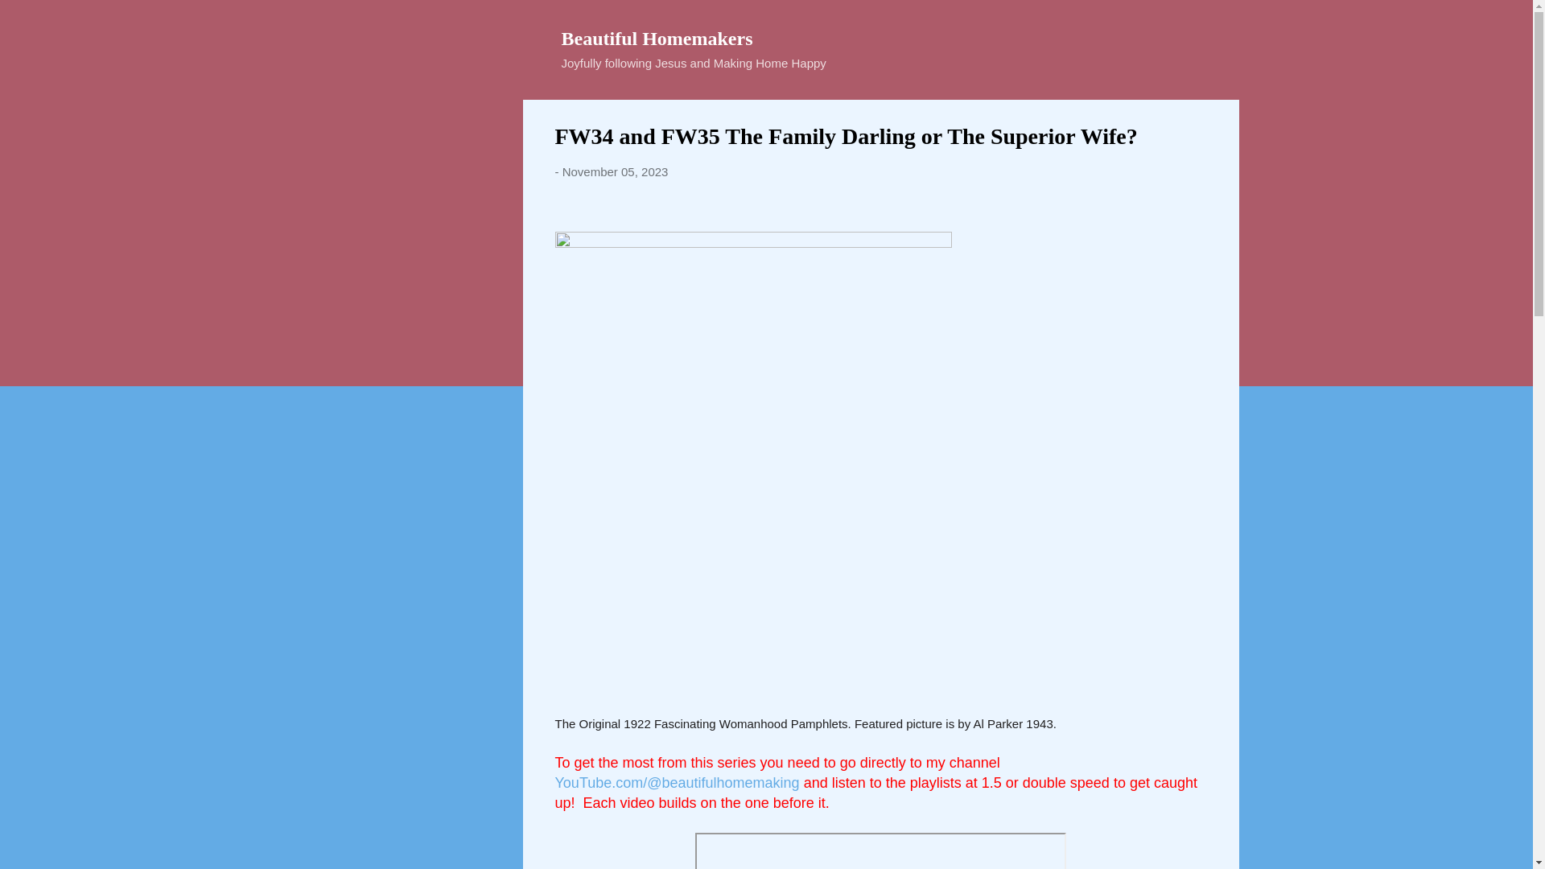 The image size is (1545, 869). What do you see at coordinates (657, 38) in the screenshot?
I see `Beautiful Homemakers` at bounding box center [657, 38].